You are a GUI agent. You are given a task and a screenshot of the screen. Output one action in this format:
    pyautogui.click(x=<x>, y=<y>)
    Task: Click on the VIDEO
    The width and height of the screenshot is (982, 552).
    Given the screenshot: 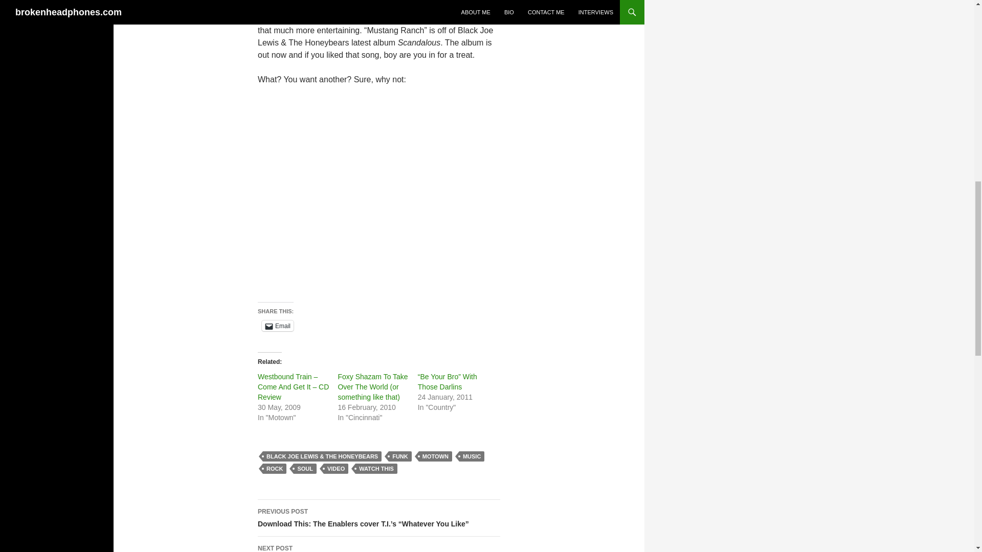 What is the action you would take?
    pyautogui.click(x=336, y=468)
    